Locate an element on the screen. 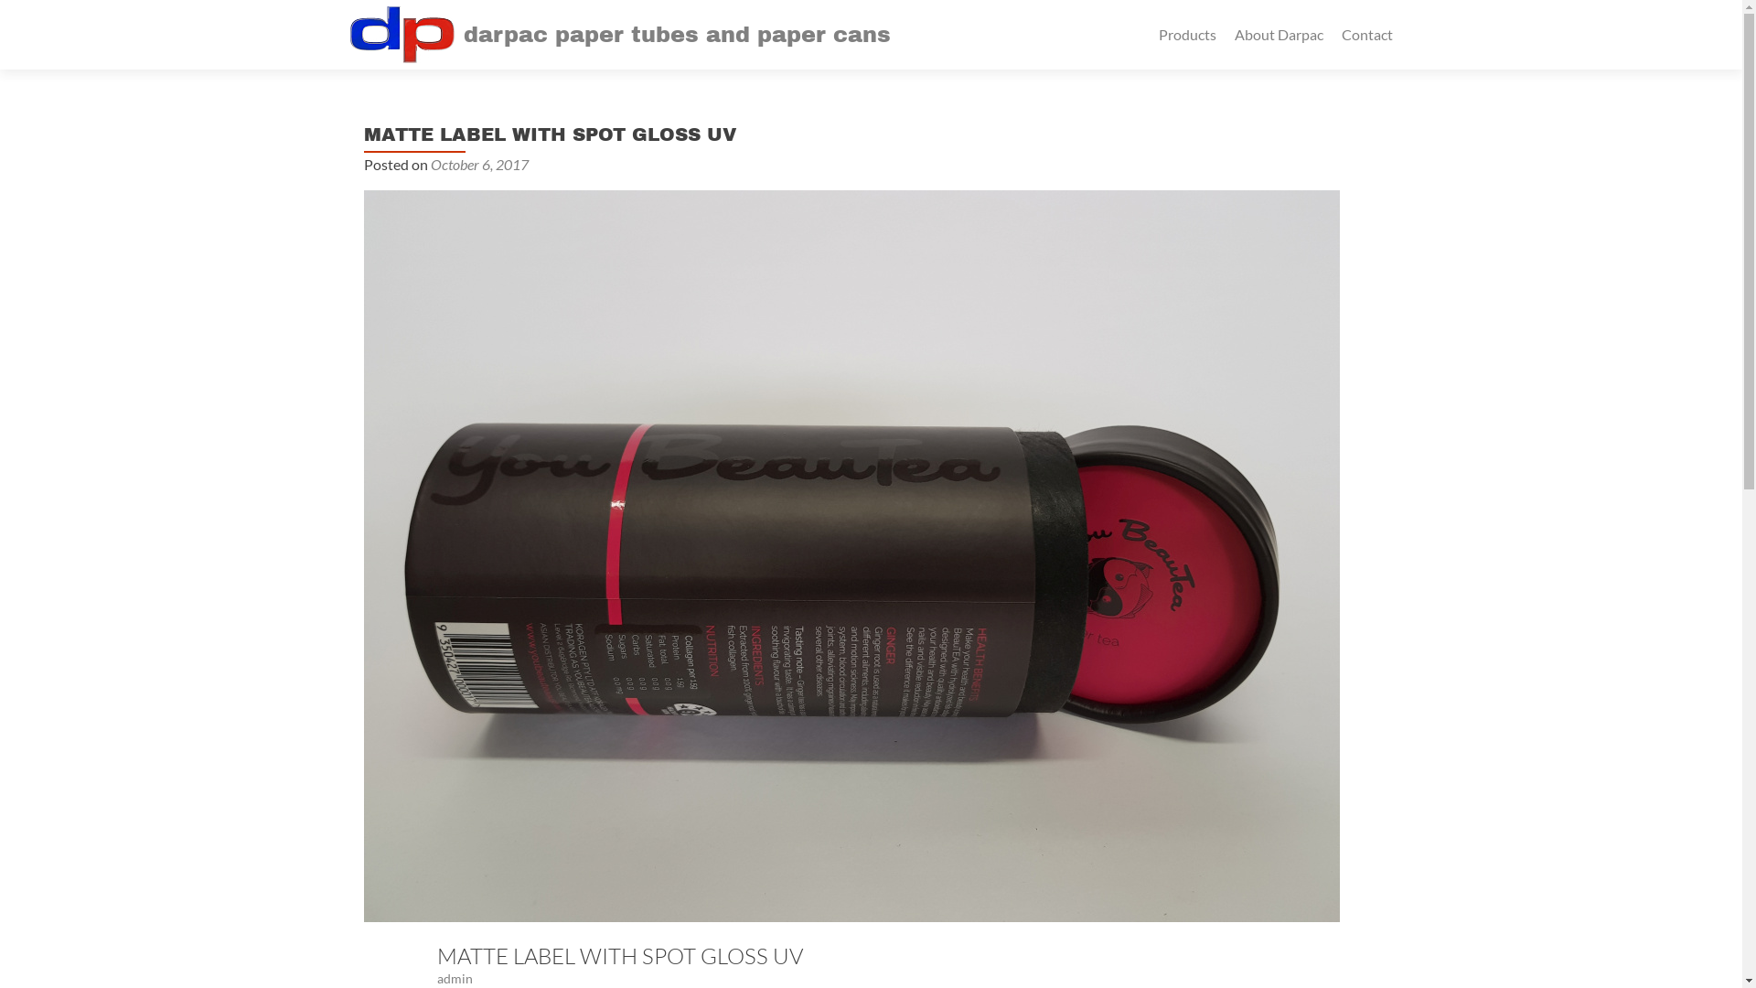 Image resolution: width=1756 pixels, height=988 pixels. October 6, 2017 is located at coordinates (479, 165).